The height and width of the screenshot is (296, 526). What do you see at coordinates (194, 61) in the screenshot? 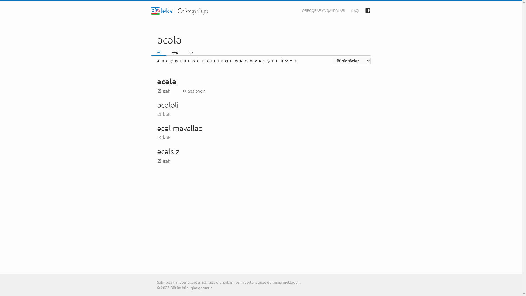
I see `G` at bounding box center [194, 61].